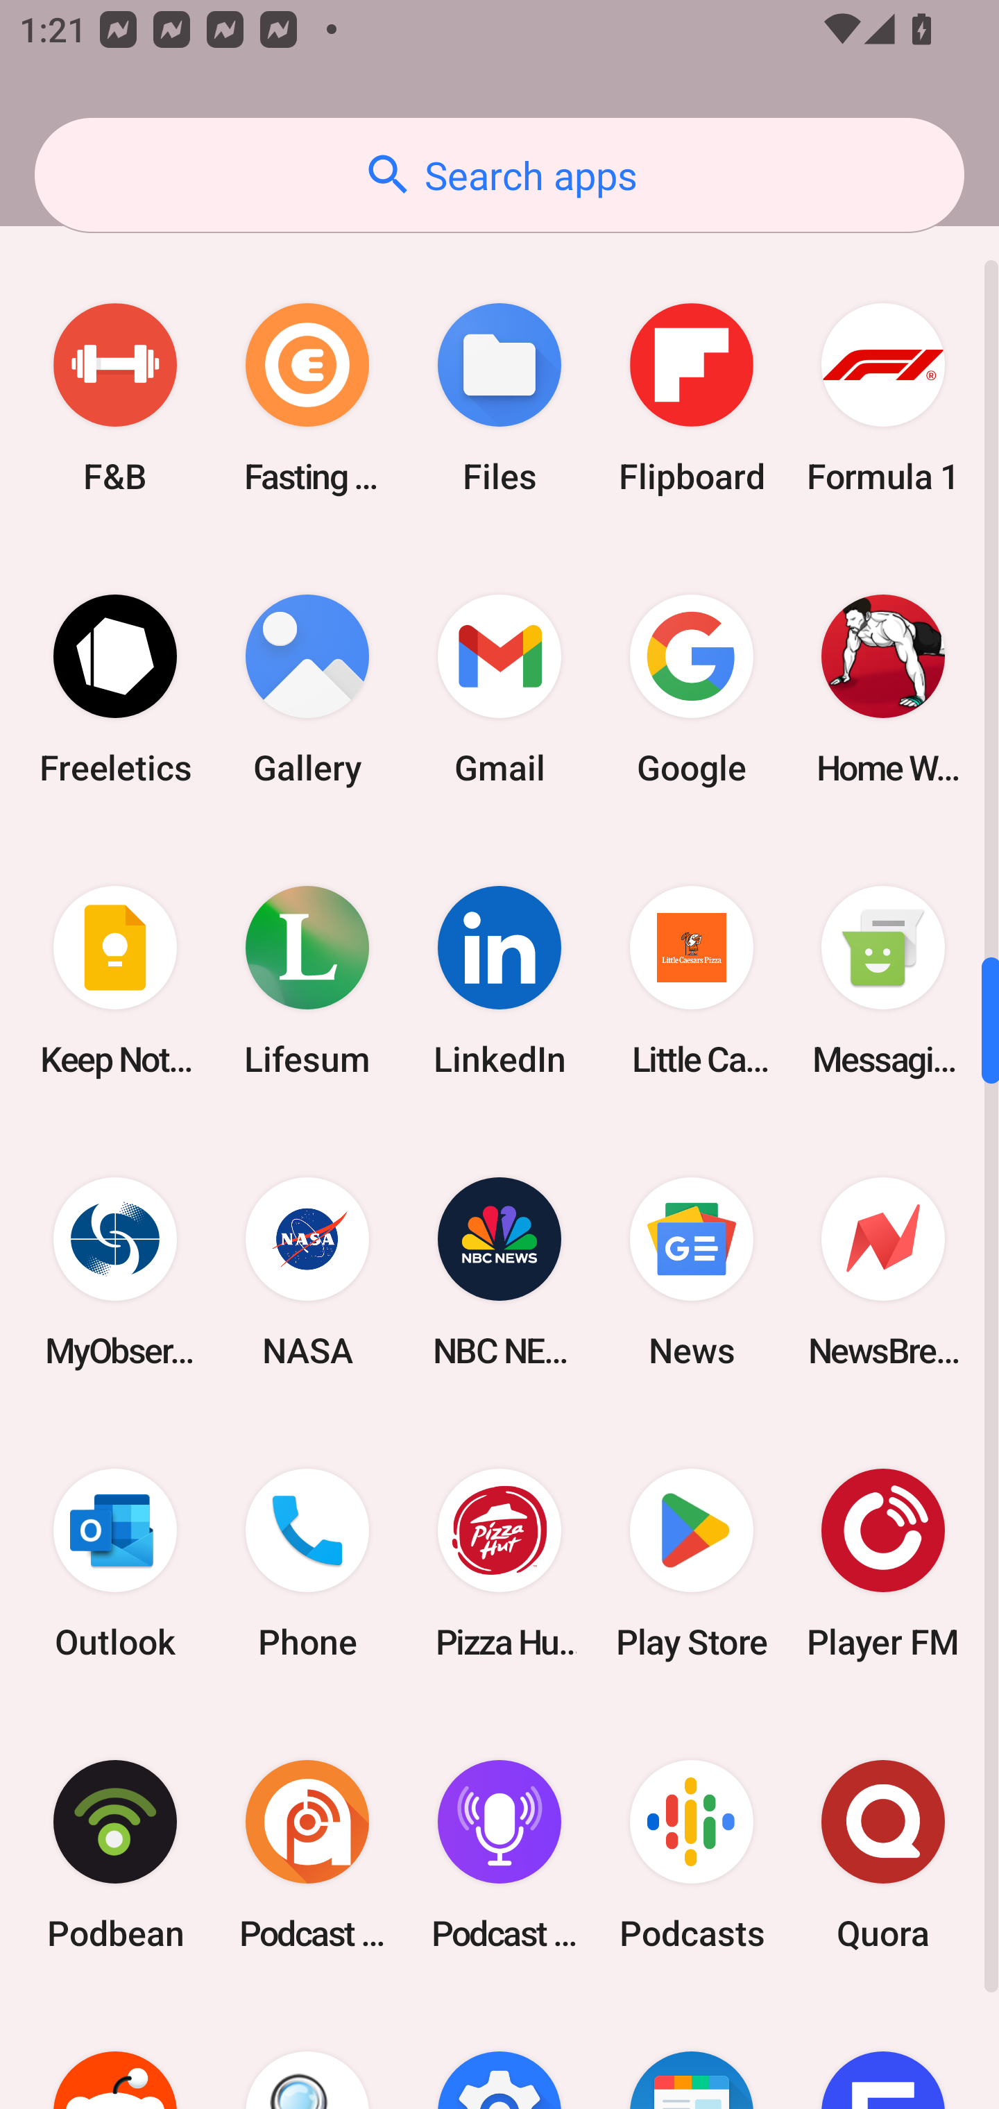 Image resolution: width=999 pixels, height=2109 pixels. I want to click on Outlook, so click(115, 1564).